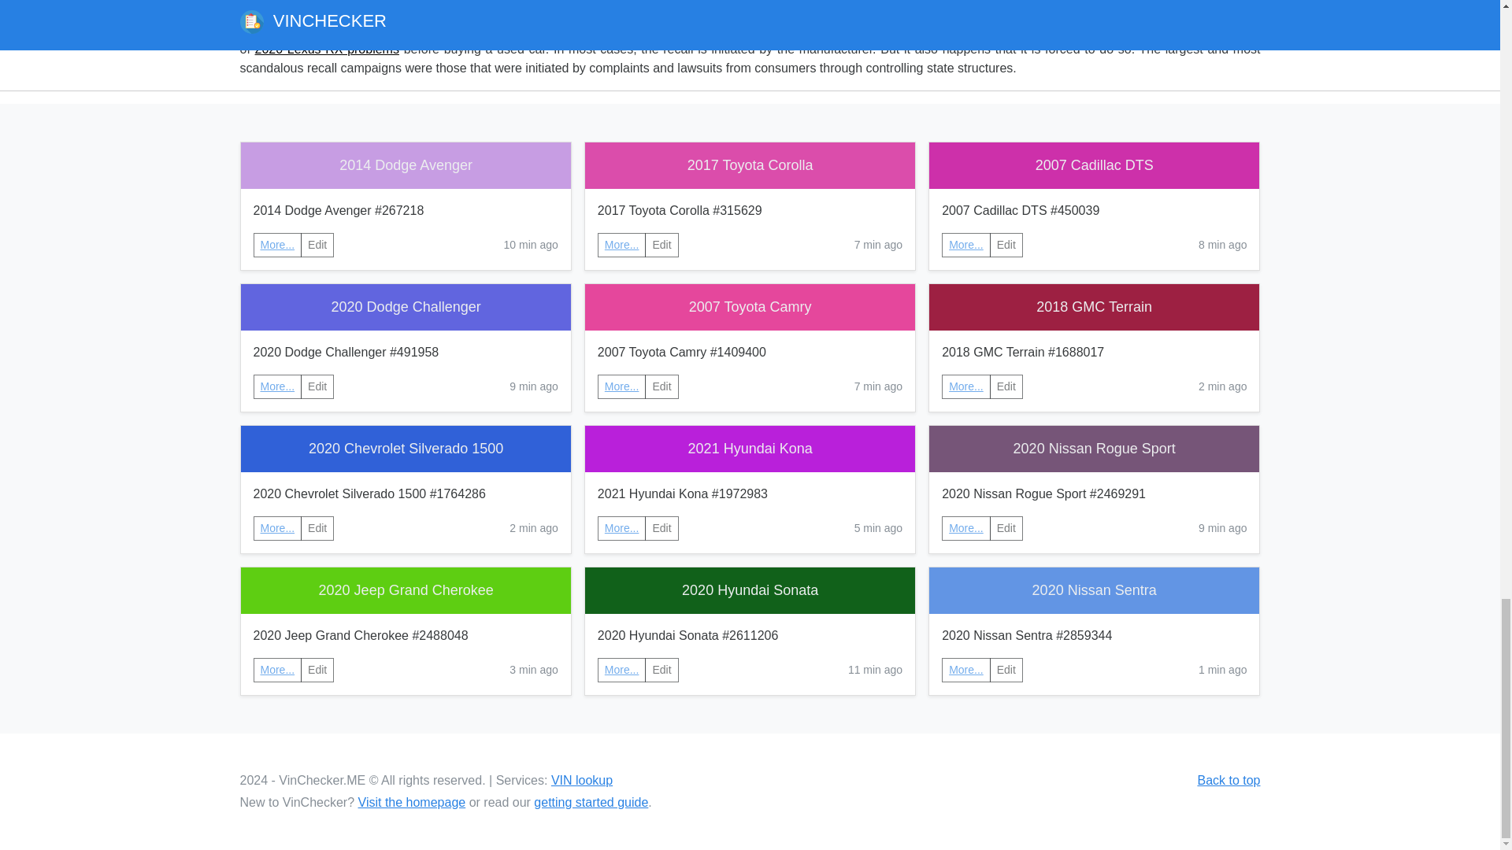 The image size is (1512, 850). Describe the element at coordinates (406, 165) in the screenshot. I see `2014 Dodge Avenger` at that location.